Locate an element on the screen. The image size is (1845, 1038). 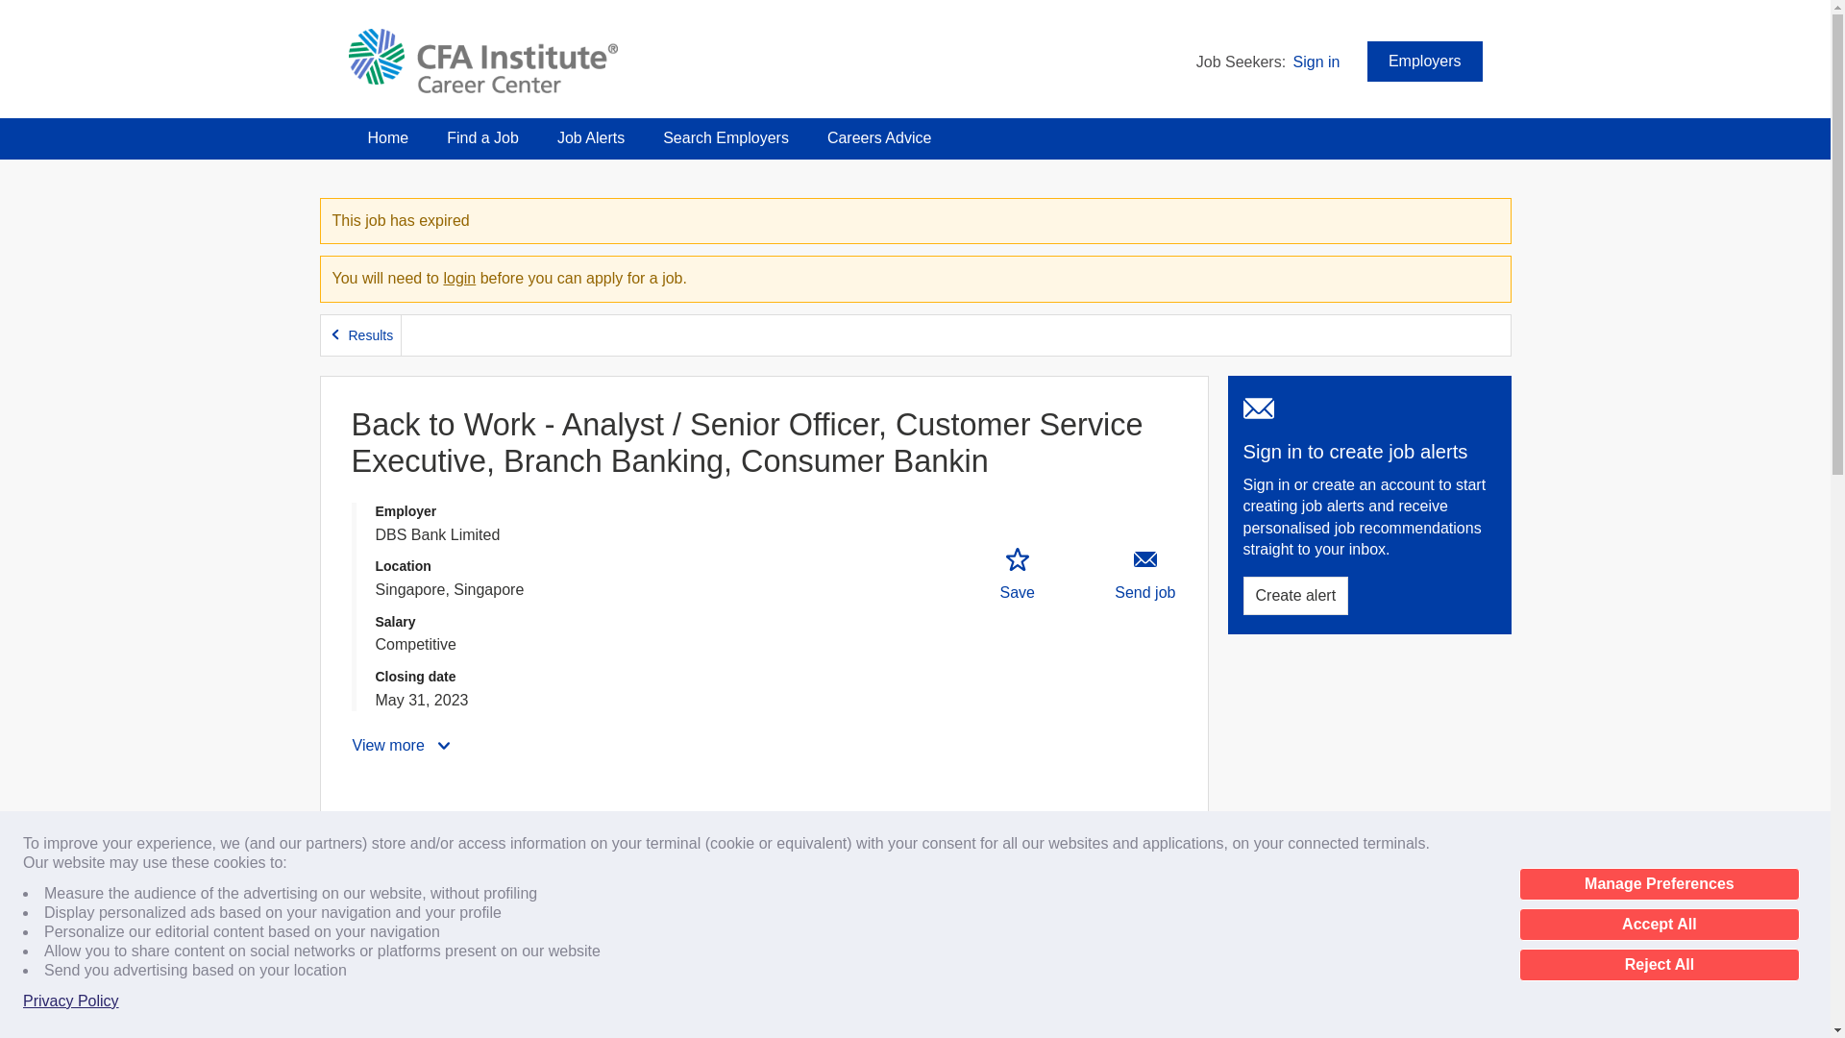
Search Employers is located at coordinates (726, 138).